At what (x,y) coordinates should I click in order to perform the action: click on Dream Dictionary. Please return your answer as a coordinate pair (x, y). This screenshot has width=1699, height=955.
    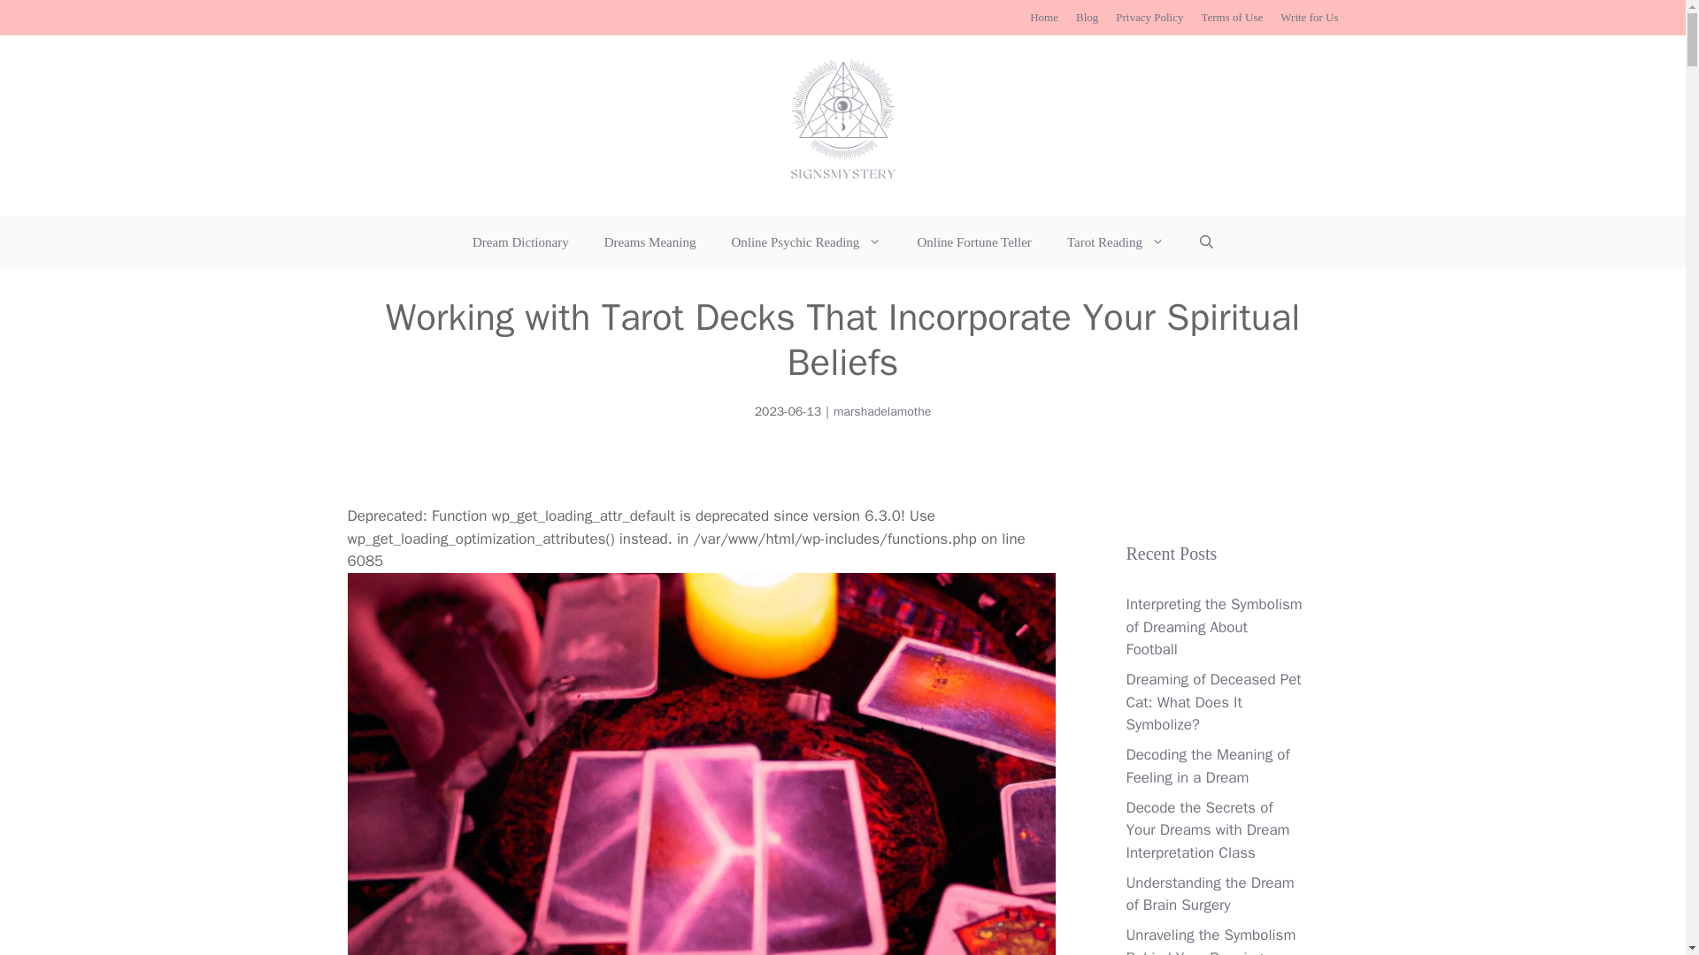
    Looking at the image, I should click on (520, 242).